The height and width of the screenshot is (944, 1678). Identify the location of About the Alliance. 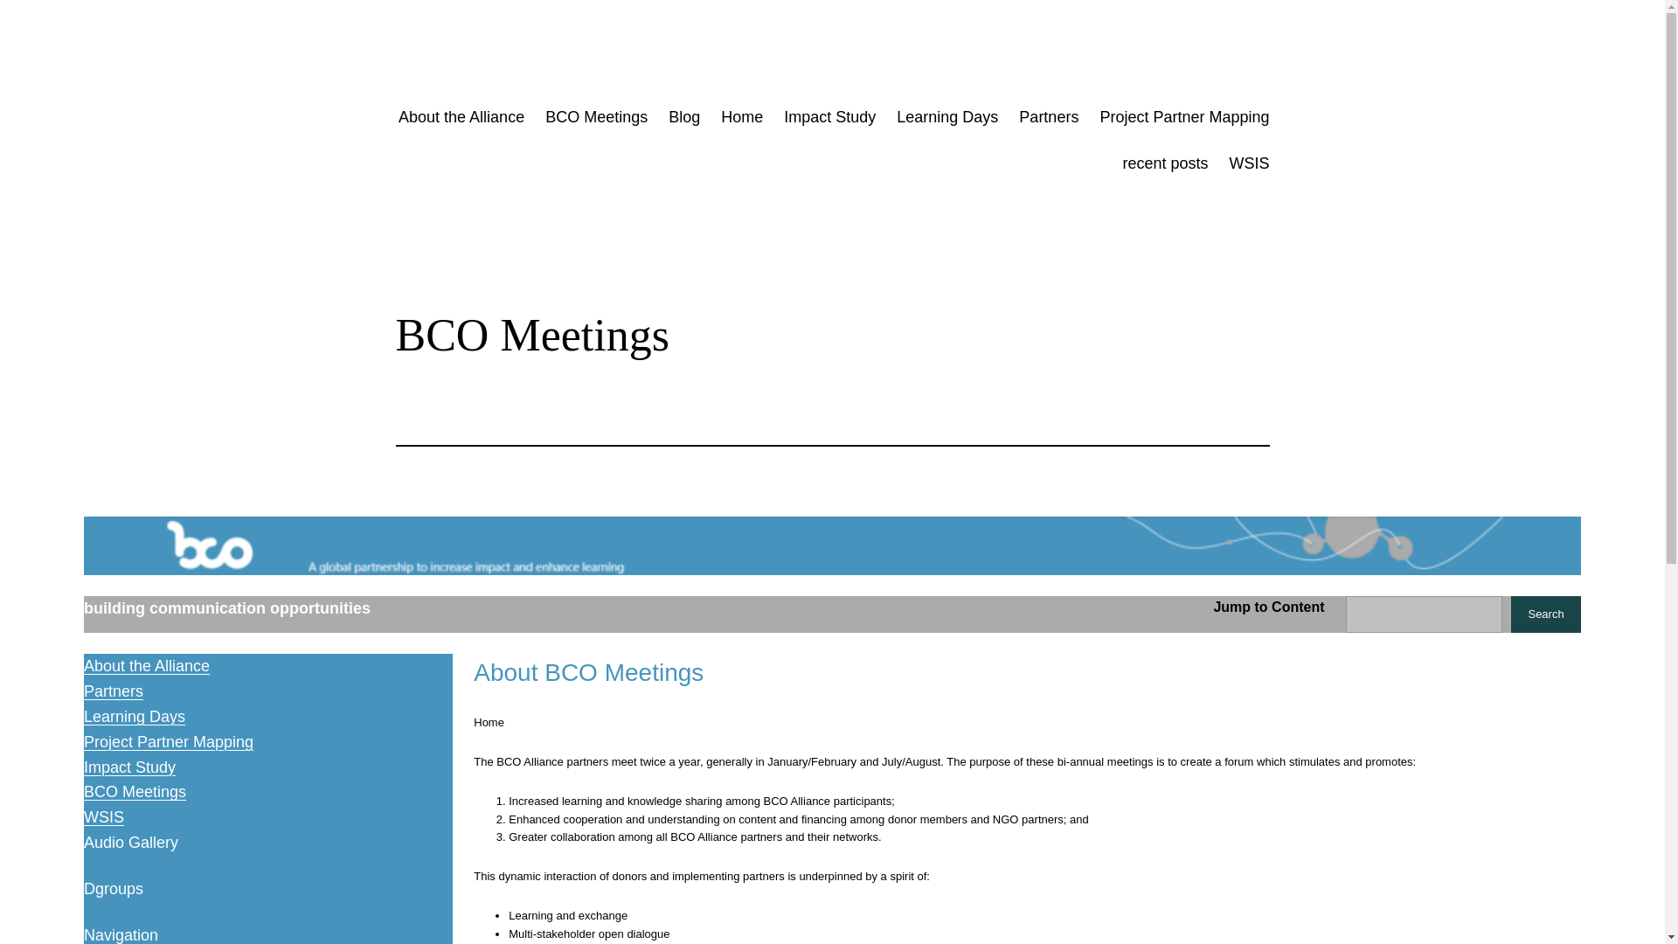
(147, 666).